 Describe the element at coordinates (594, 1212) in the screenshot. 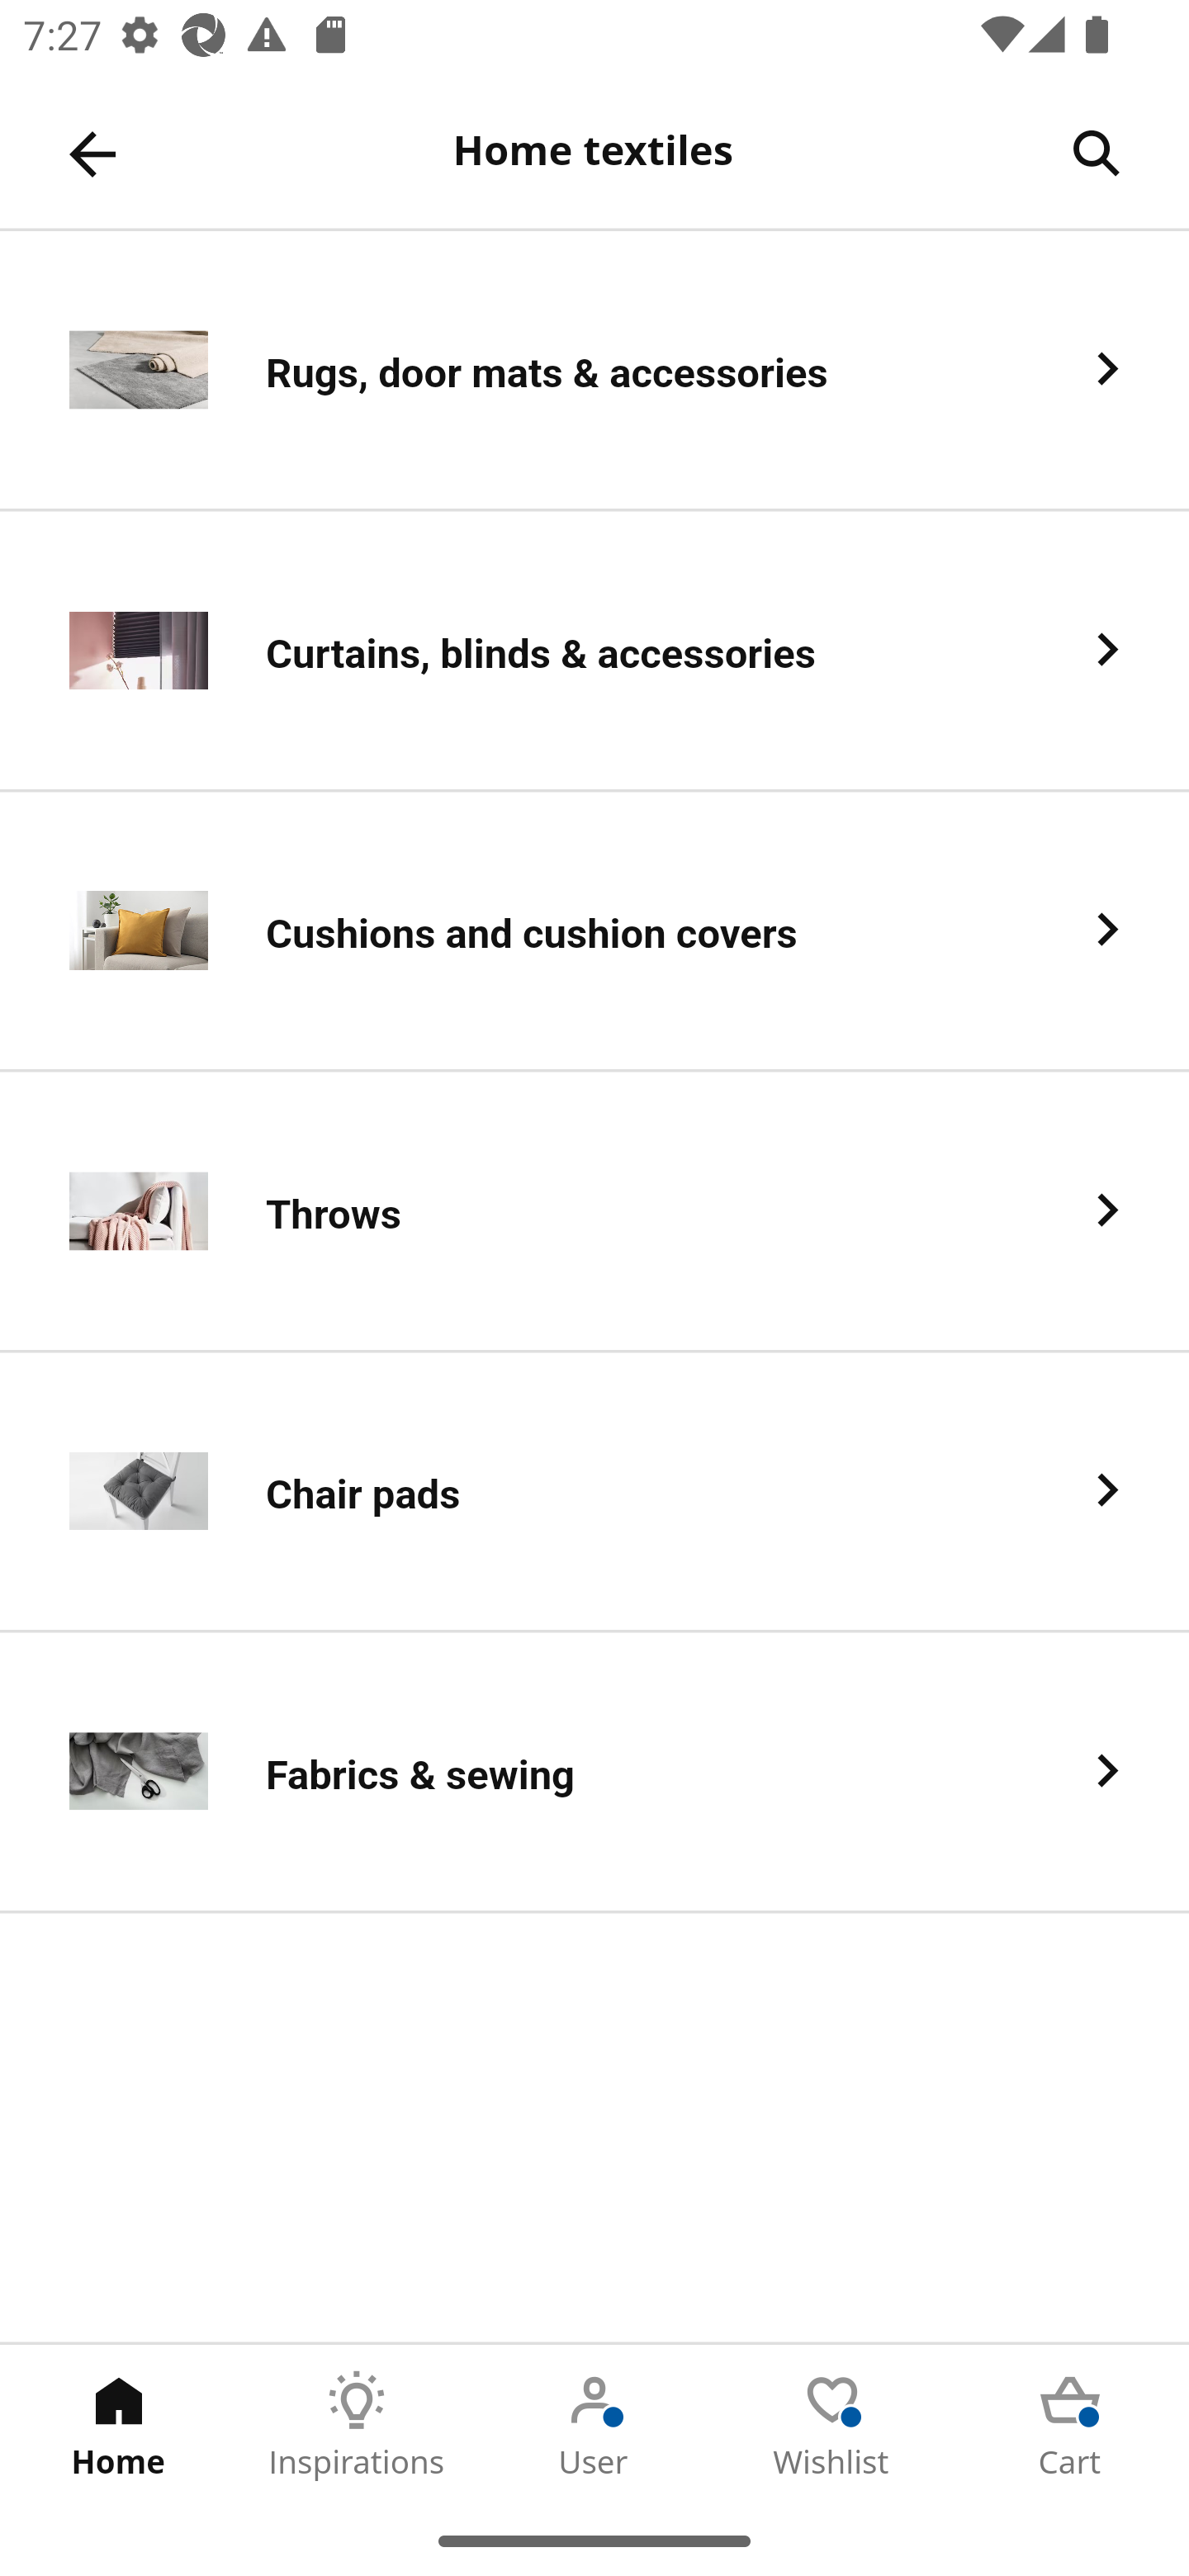

I see `Throws` at that location.